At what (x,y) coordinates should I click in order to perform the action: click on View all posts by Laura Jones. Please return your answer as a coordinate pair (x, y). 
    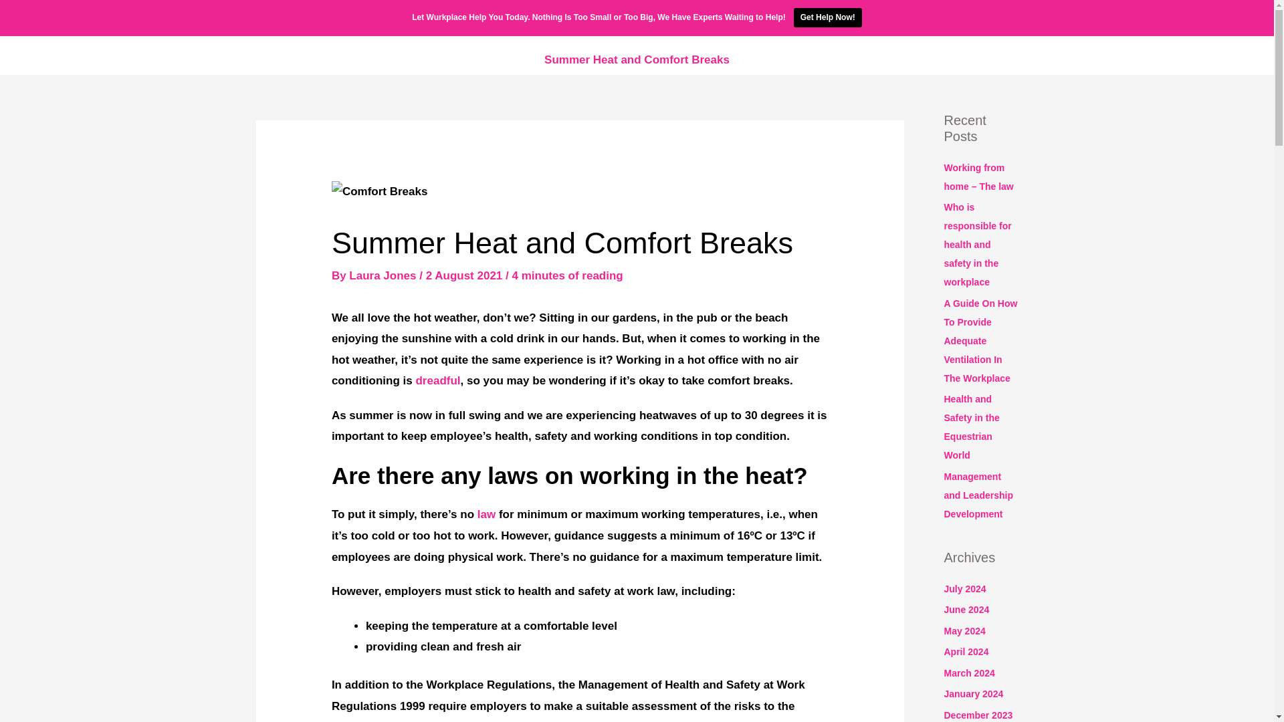
    Looking at the image, I should click on (384, 275).